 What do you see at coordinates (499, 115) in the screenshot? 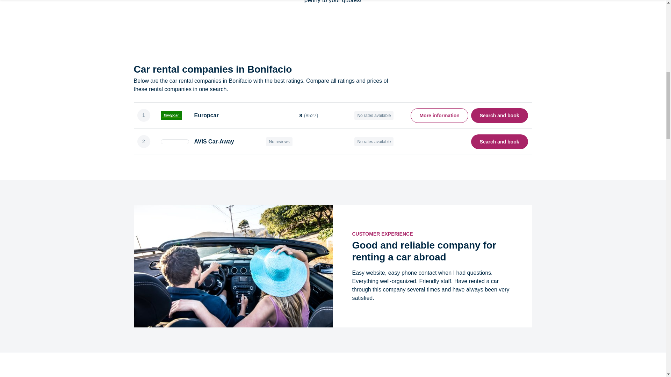
I see `Search and book` at bounding box center [499, 115].